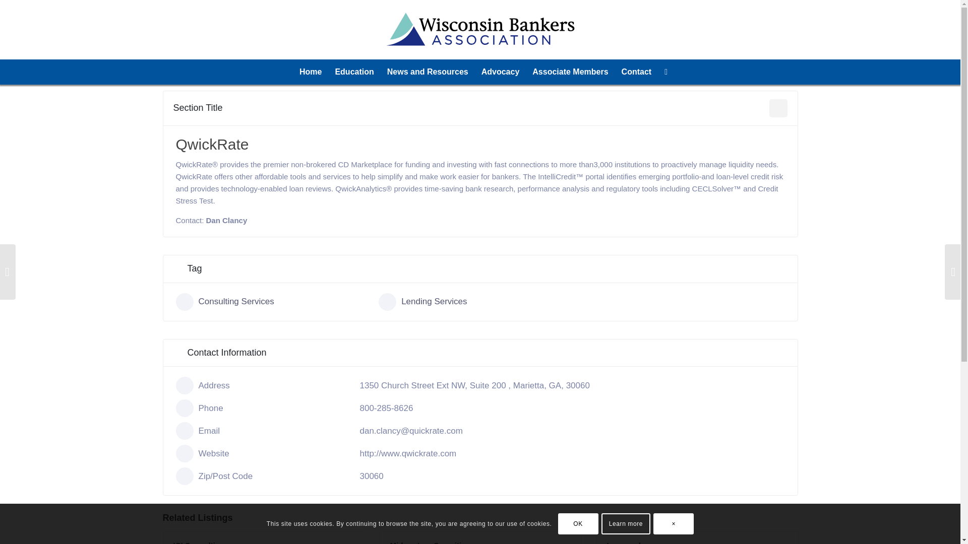  Describe the element at coordinates (480, 302) in the screenshot. I see `Lending Services` at that location.